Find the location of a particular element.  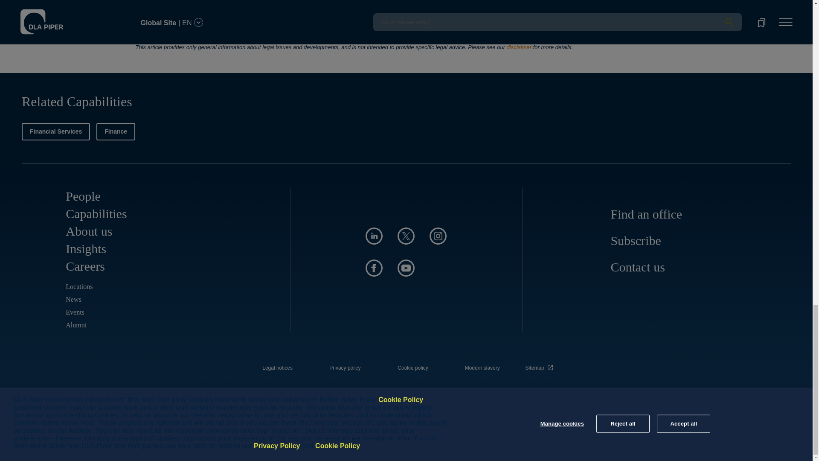

internal is located at coordinates (345, 368).